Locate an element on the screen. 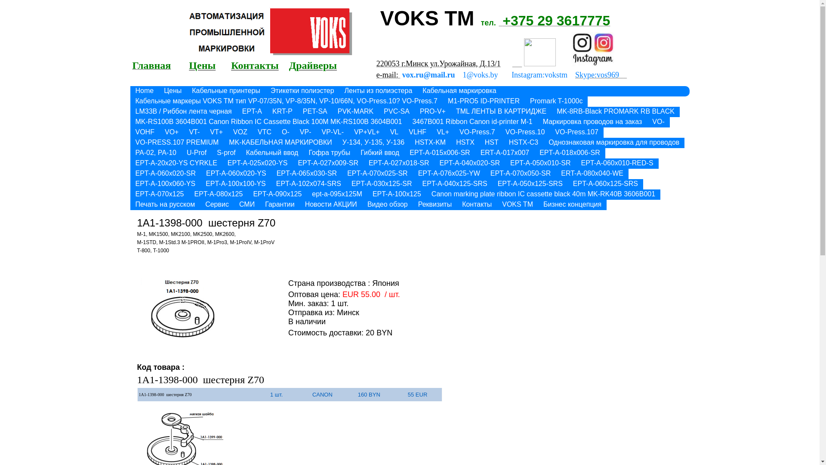  EPT-A-080x125 is located at coordinates (219, 195).